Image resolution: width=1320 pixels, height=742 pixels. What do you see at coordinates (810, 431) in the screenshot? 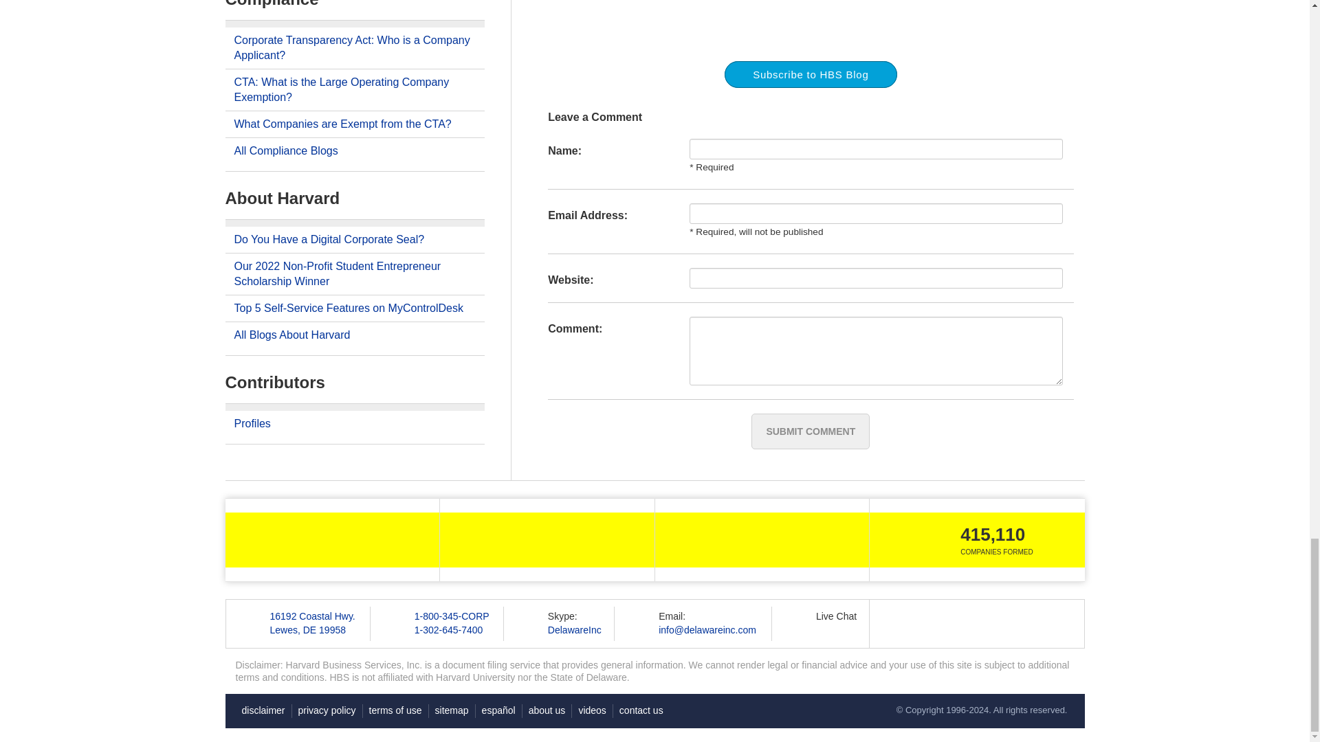
I see `Submit Comment` at bounding box center [810, 431].